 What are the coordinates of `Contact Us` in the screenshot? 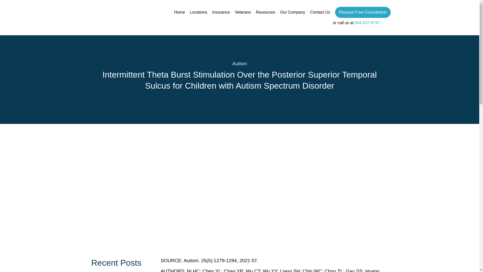 It's located at (320, 12).